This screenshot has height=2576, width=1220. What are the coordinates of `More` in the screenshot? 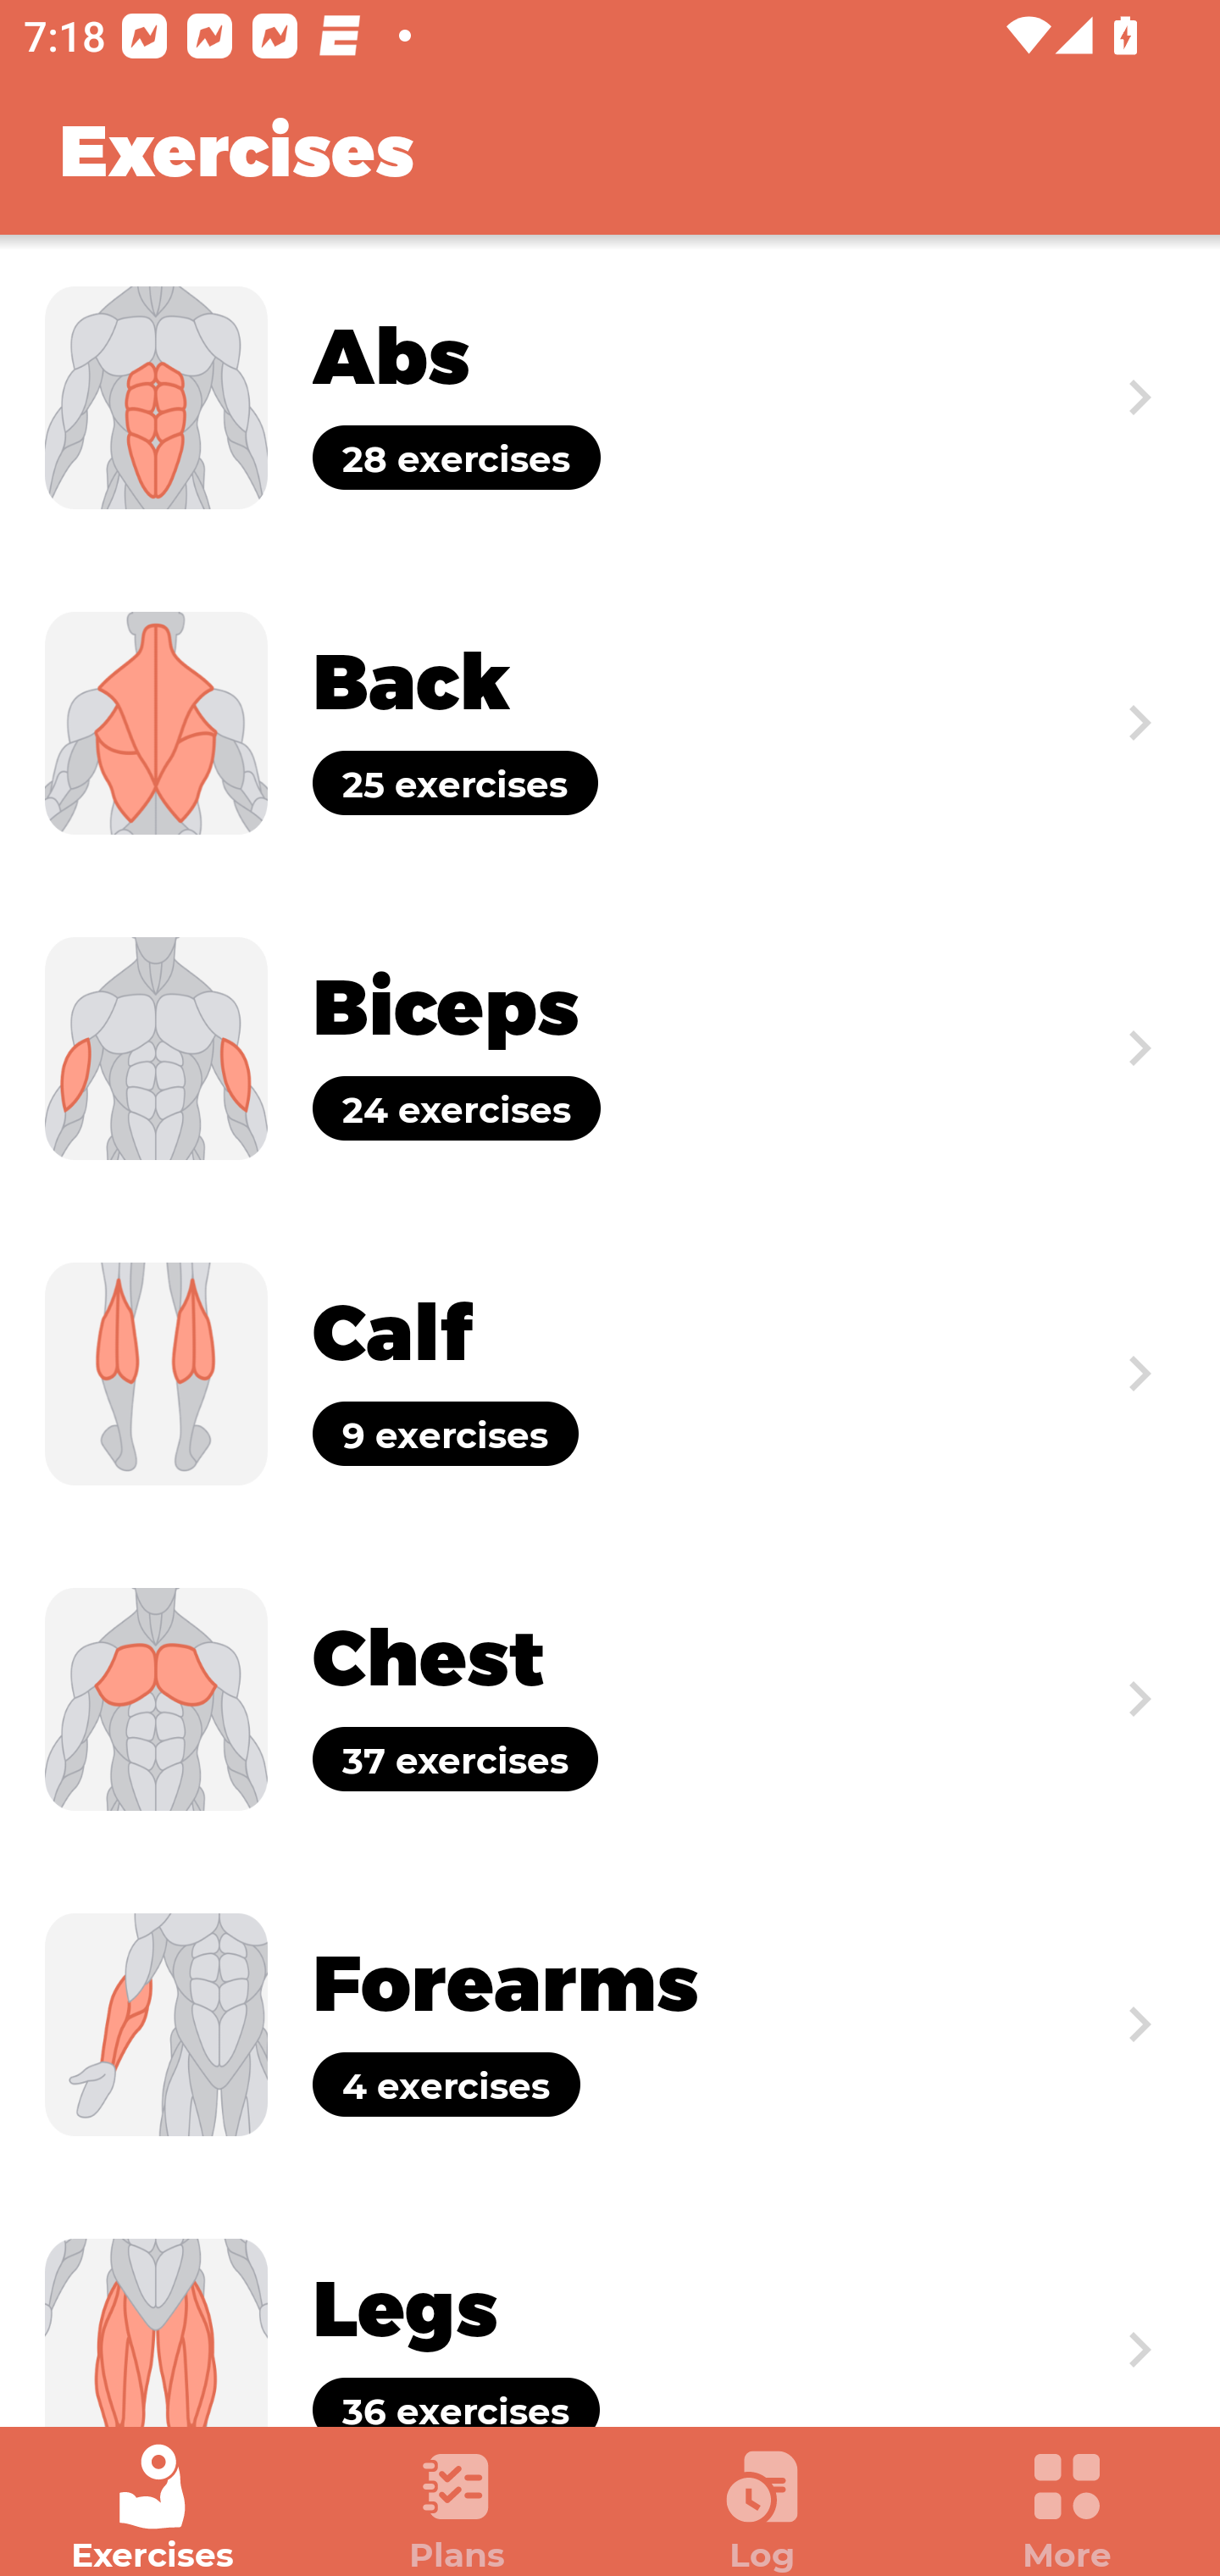 It's located at (1067, 2508).